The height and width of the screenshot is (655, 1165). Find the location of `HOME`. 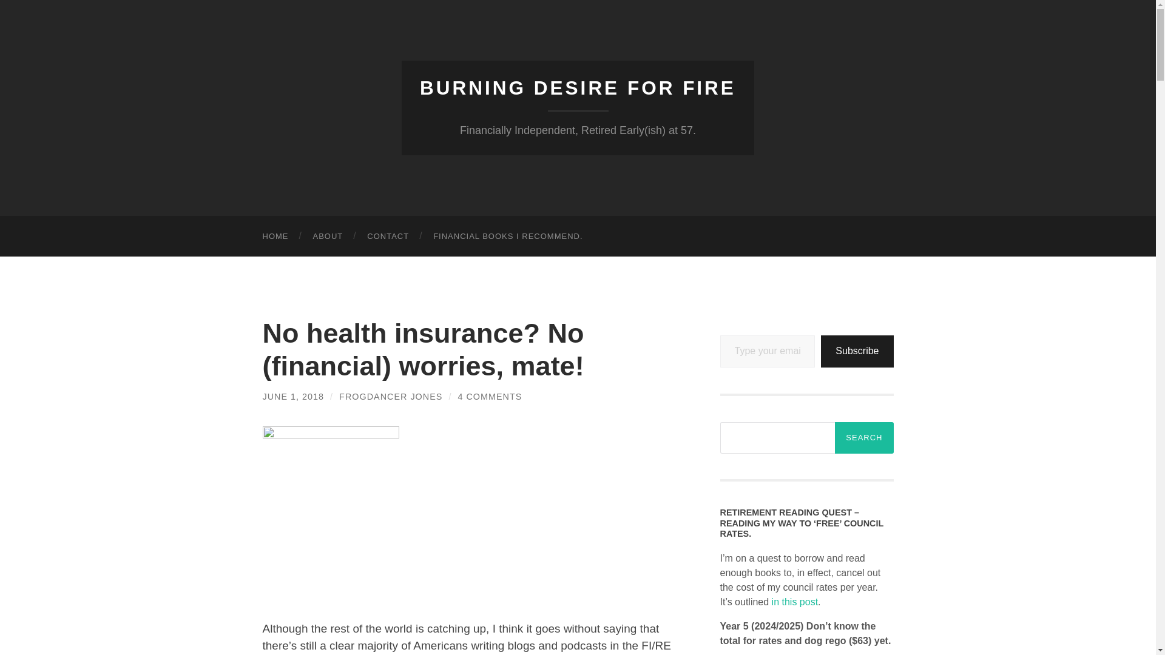

HOME is located at coordinates (275, 237).